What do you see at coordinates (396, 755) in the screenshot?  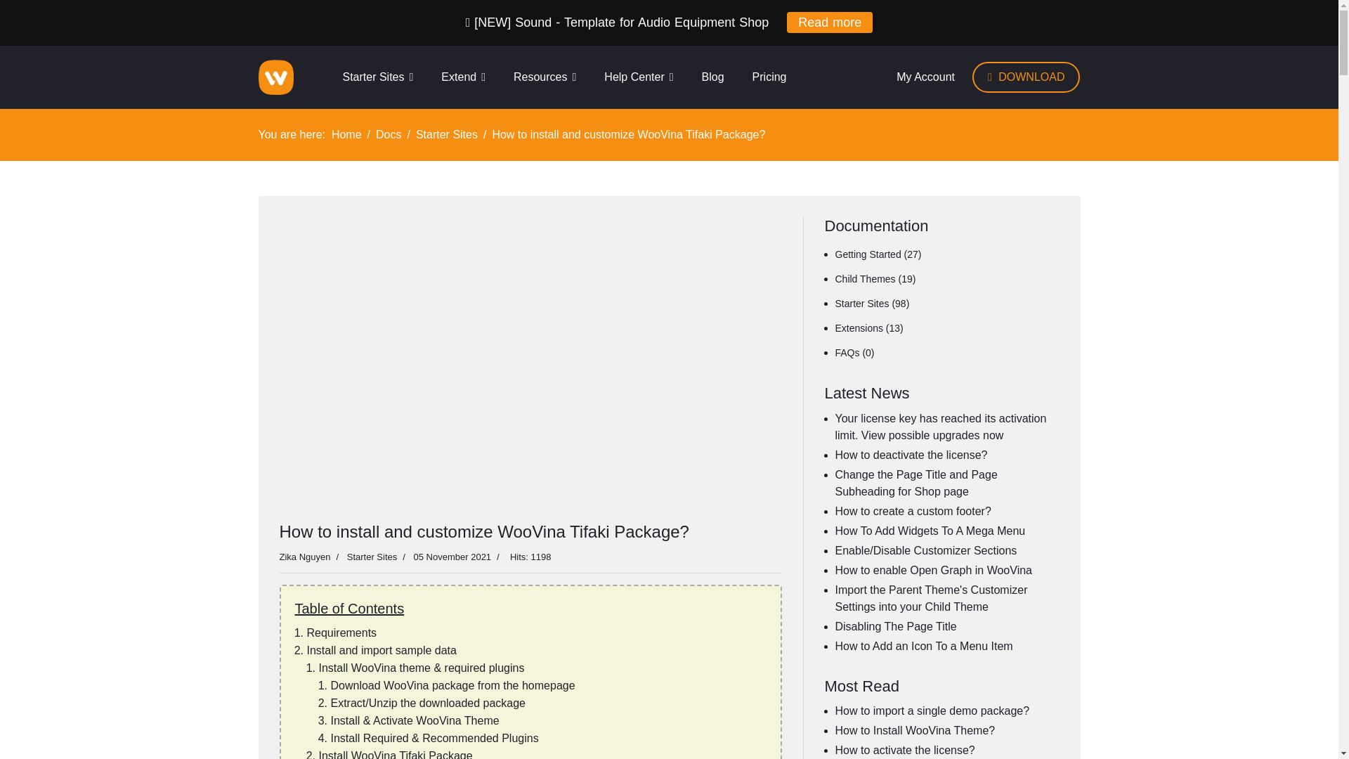 I see `Install WooVina Tifaki Package` at bounding box center [396, 755].